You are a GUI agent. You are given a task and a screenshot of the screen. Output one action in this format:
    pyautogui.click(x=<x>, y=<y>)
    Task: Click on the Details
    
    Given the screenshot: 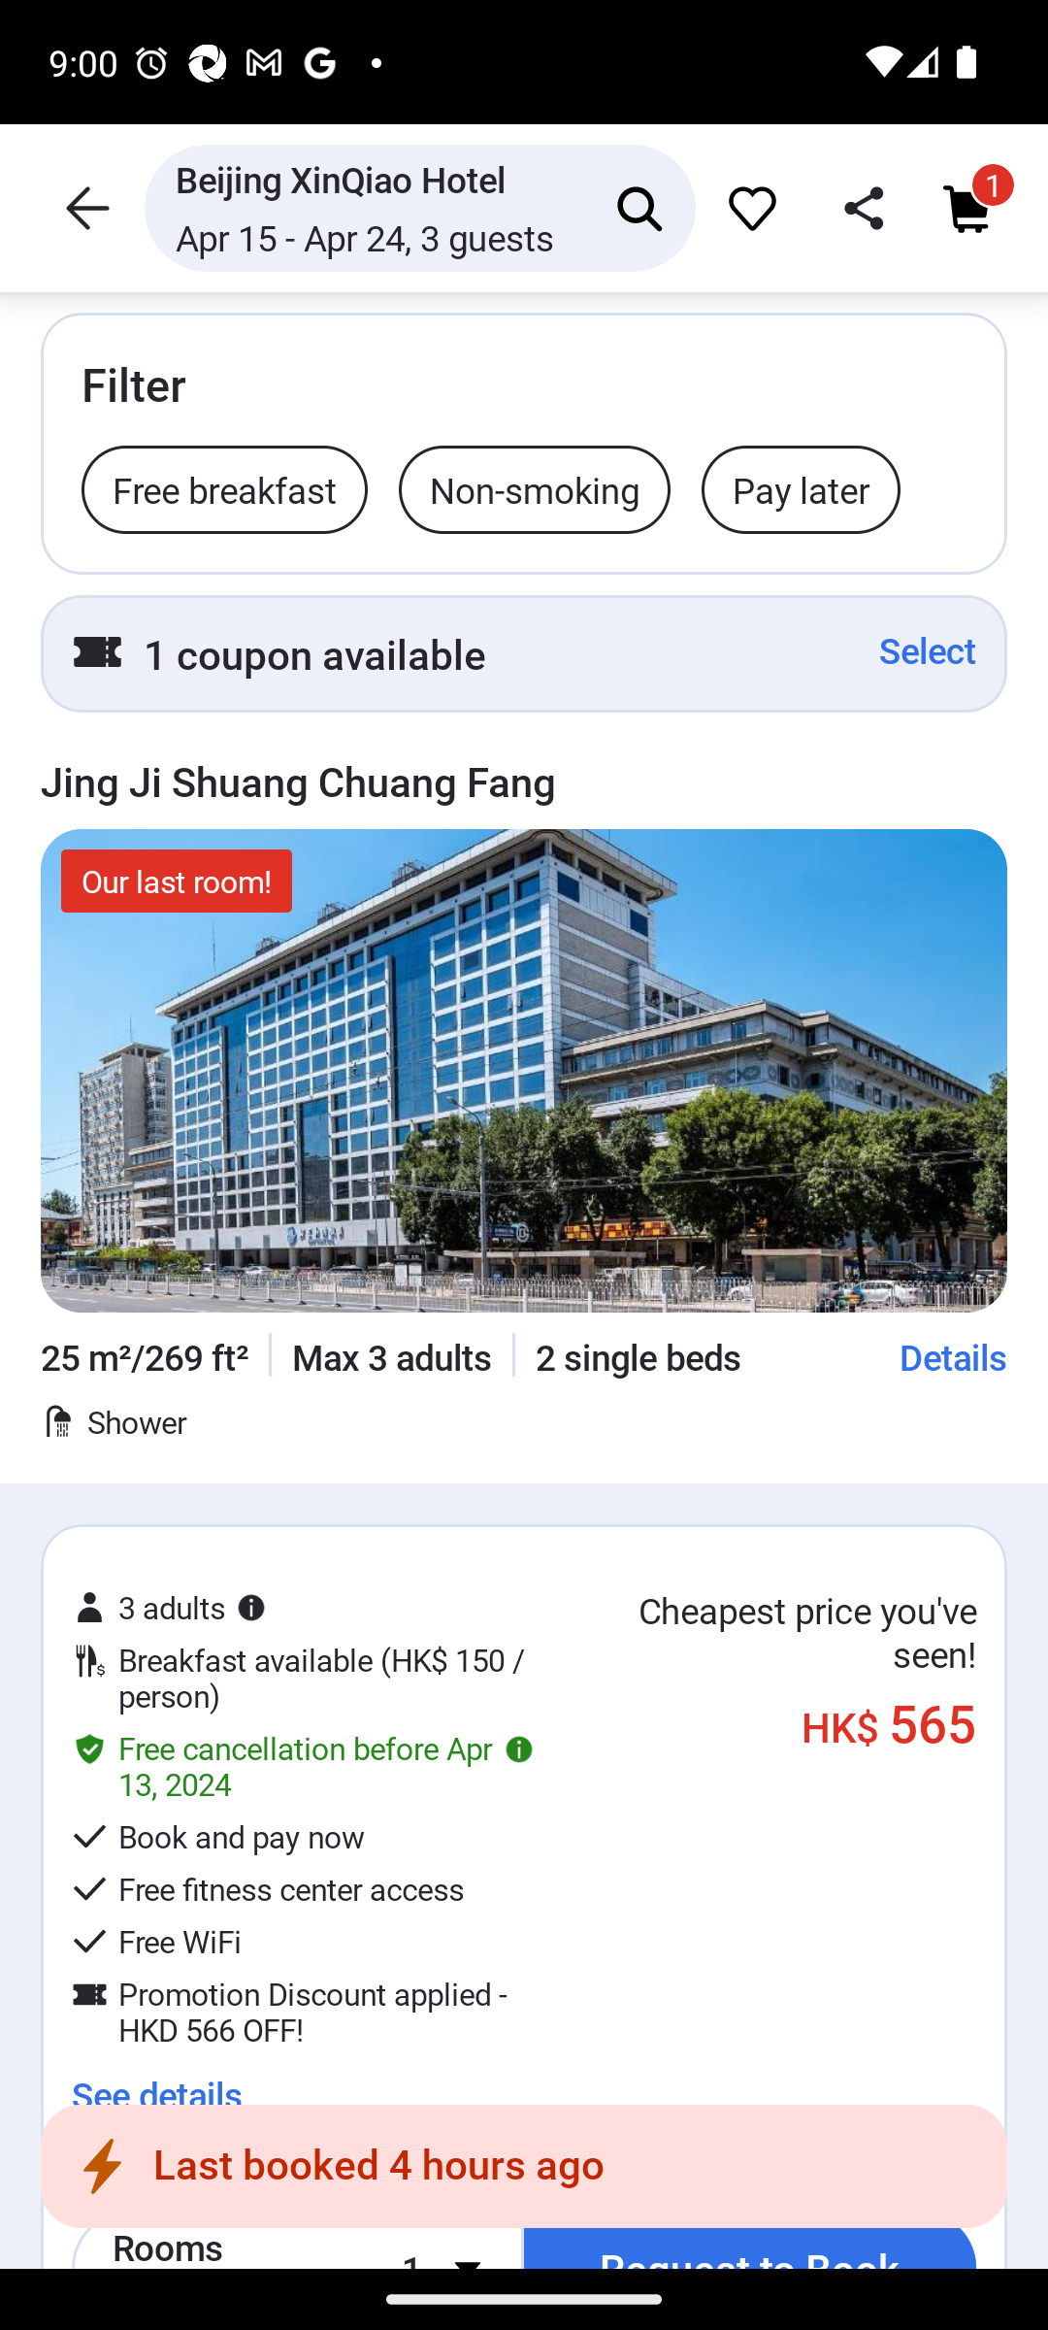 What is the action you would take?
    pyautogui.click(x=954, y=1357)
    